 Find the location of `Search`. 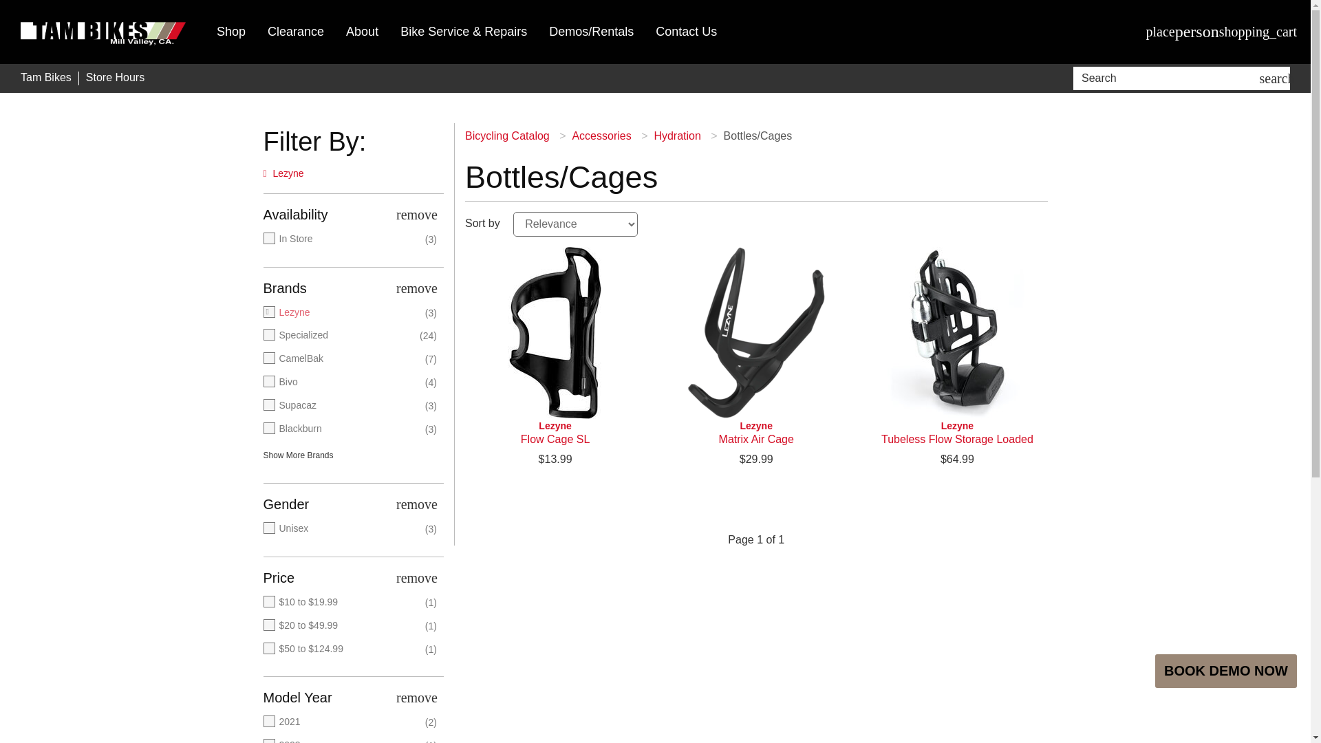

Search is located at coordinates (1168, 78).